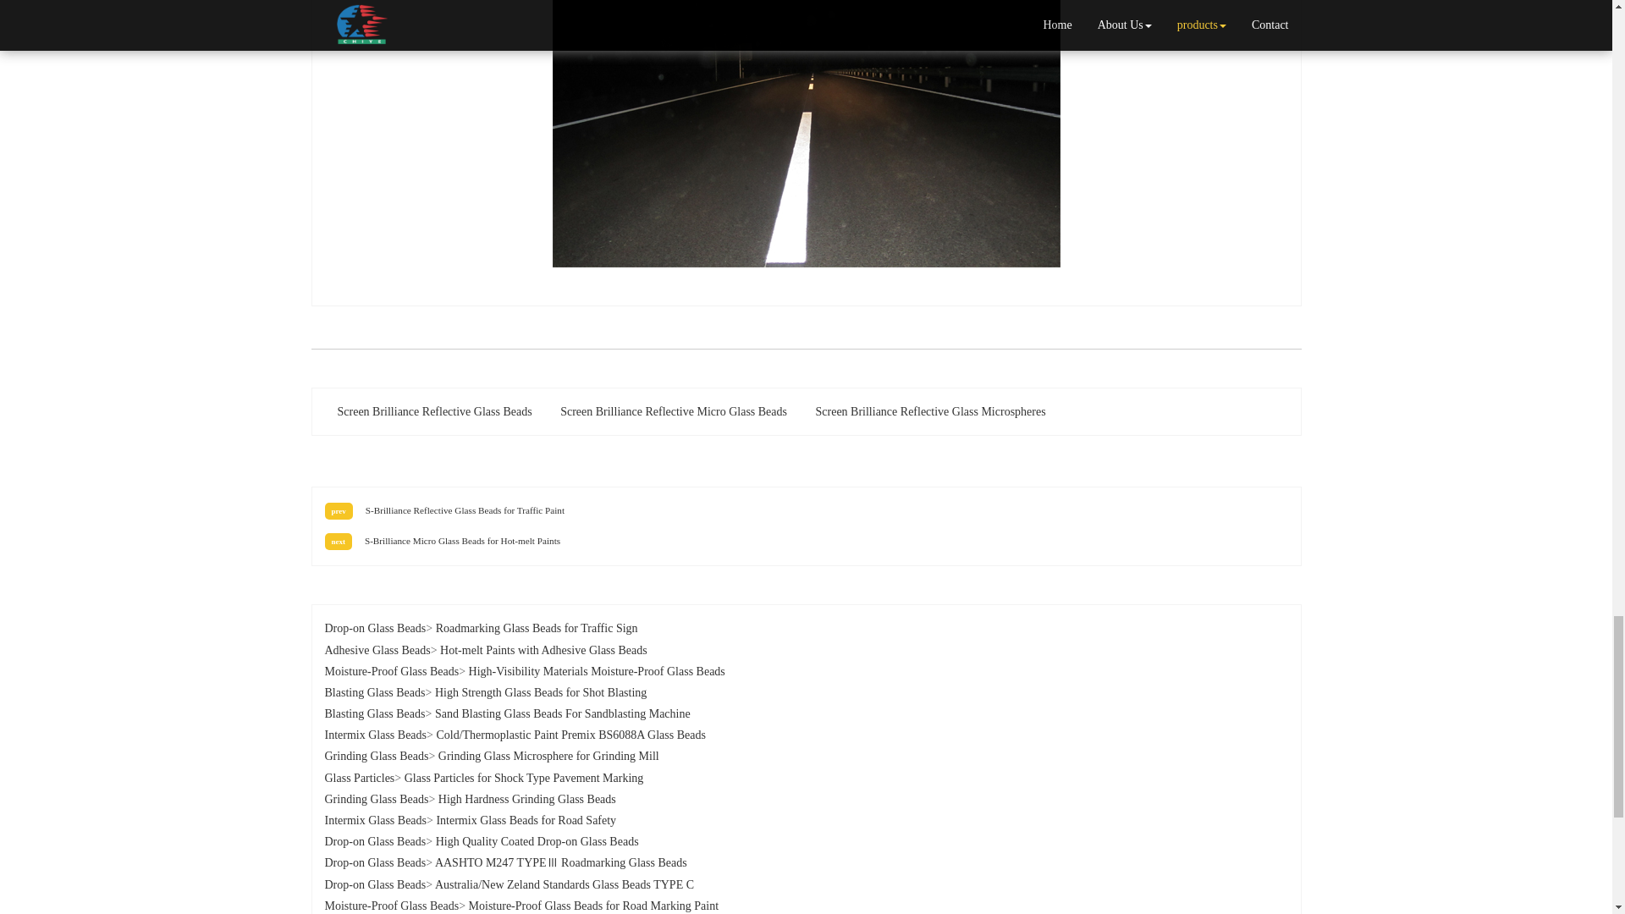  Describe the element at coordinates (543, 650) in the screenshot. I see `Hot-melt Paints with Adhesive Glass Beads` at that location.